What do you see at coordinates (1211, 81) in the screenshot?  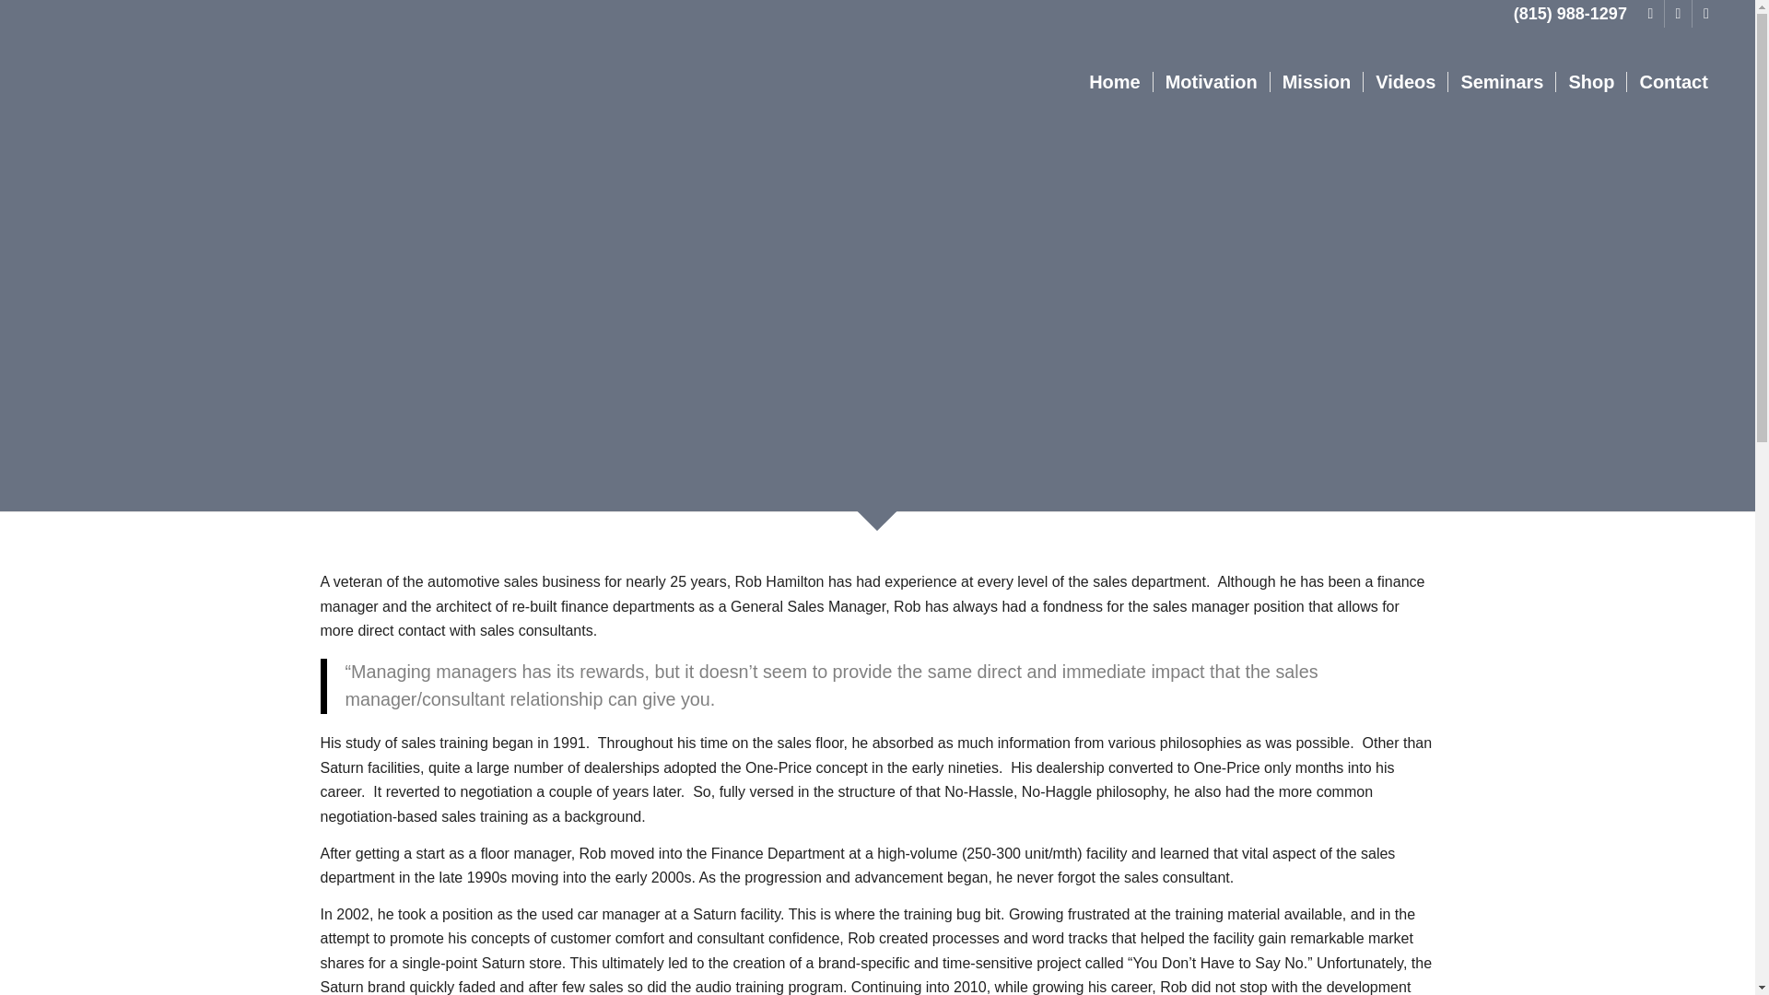 I see `Motivation` at bounding box center [1211, 81].